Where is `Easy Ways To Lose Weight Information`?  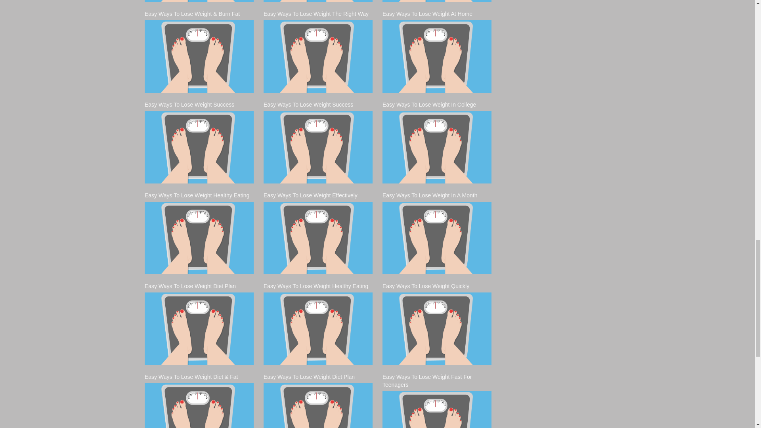
Easy Ways To Lose Weight Information is located at coordinates (199, 1).